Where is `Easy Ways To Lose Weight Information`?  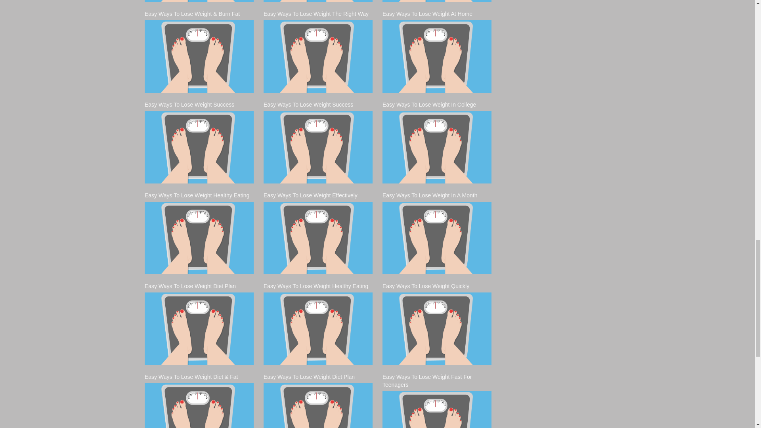
Easy Ways To Lose Weight Information is located at coordinates (199, 1).